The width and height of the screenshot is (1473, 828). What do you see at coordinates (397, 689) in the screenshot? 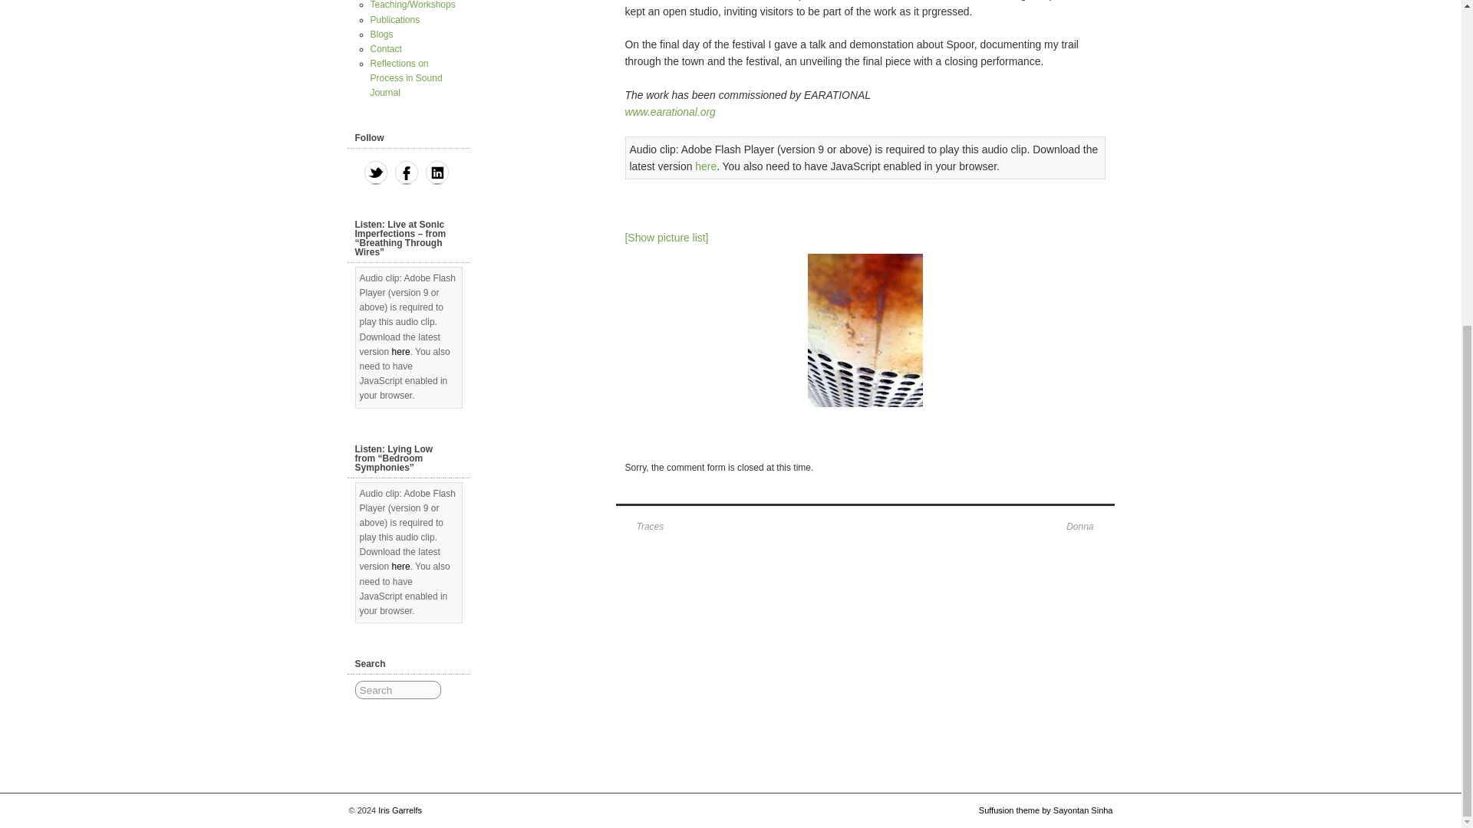
I see `Search` at bounding box center [397, 689].